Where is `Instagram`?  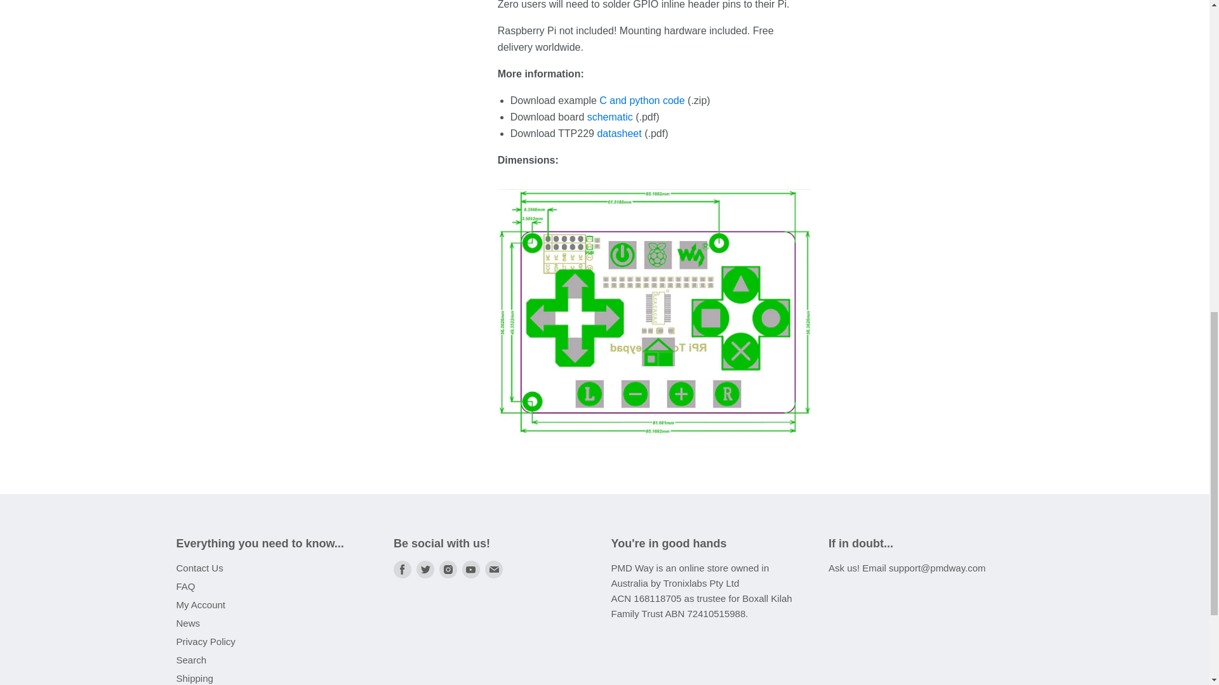
Instagram is located at coordinates (448, 570).